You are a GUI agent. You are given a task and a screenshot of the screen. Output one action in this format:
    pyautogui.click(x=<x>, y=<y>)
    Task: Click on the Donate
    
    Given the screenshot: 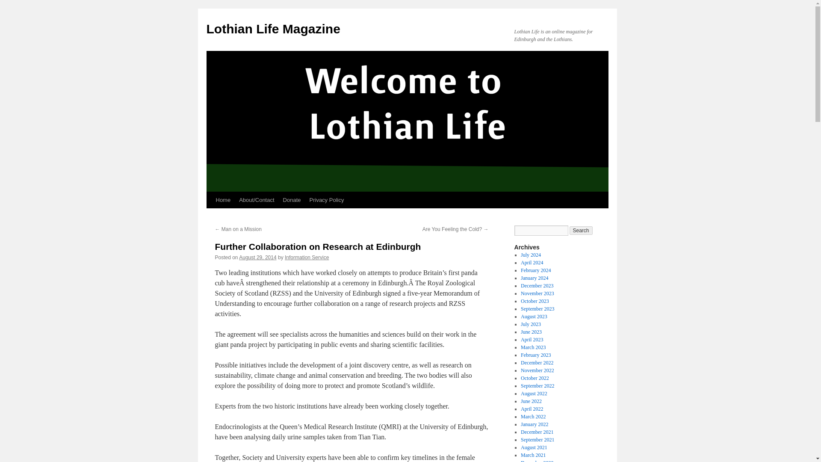 What is the action you would take?
    pyautogui.click(x=292, y=200)
    